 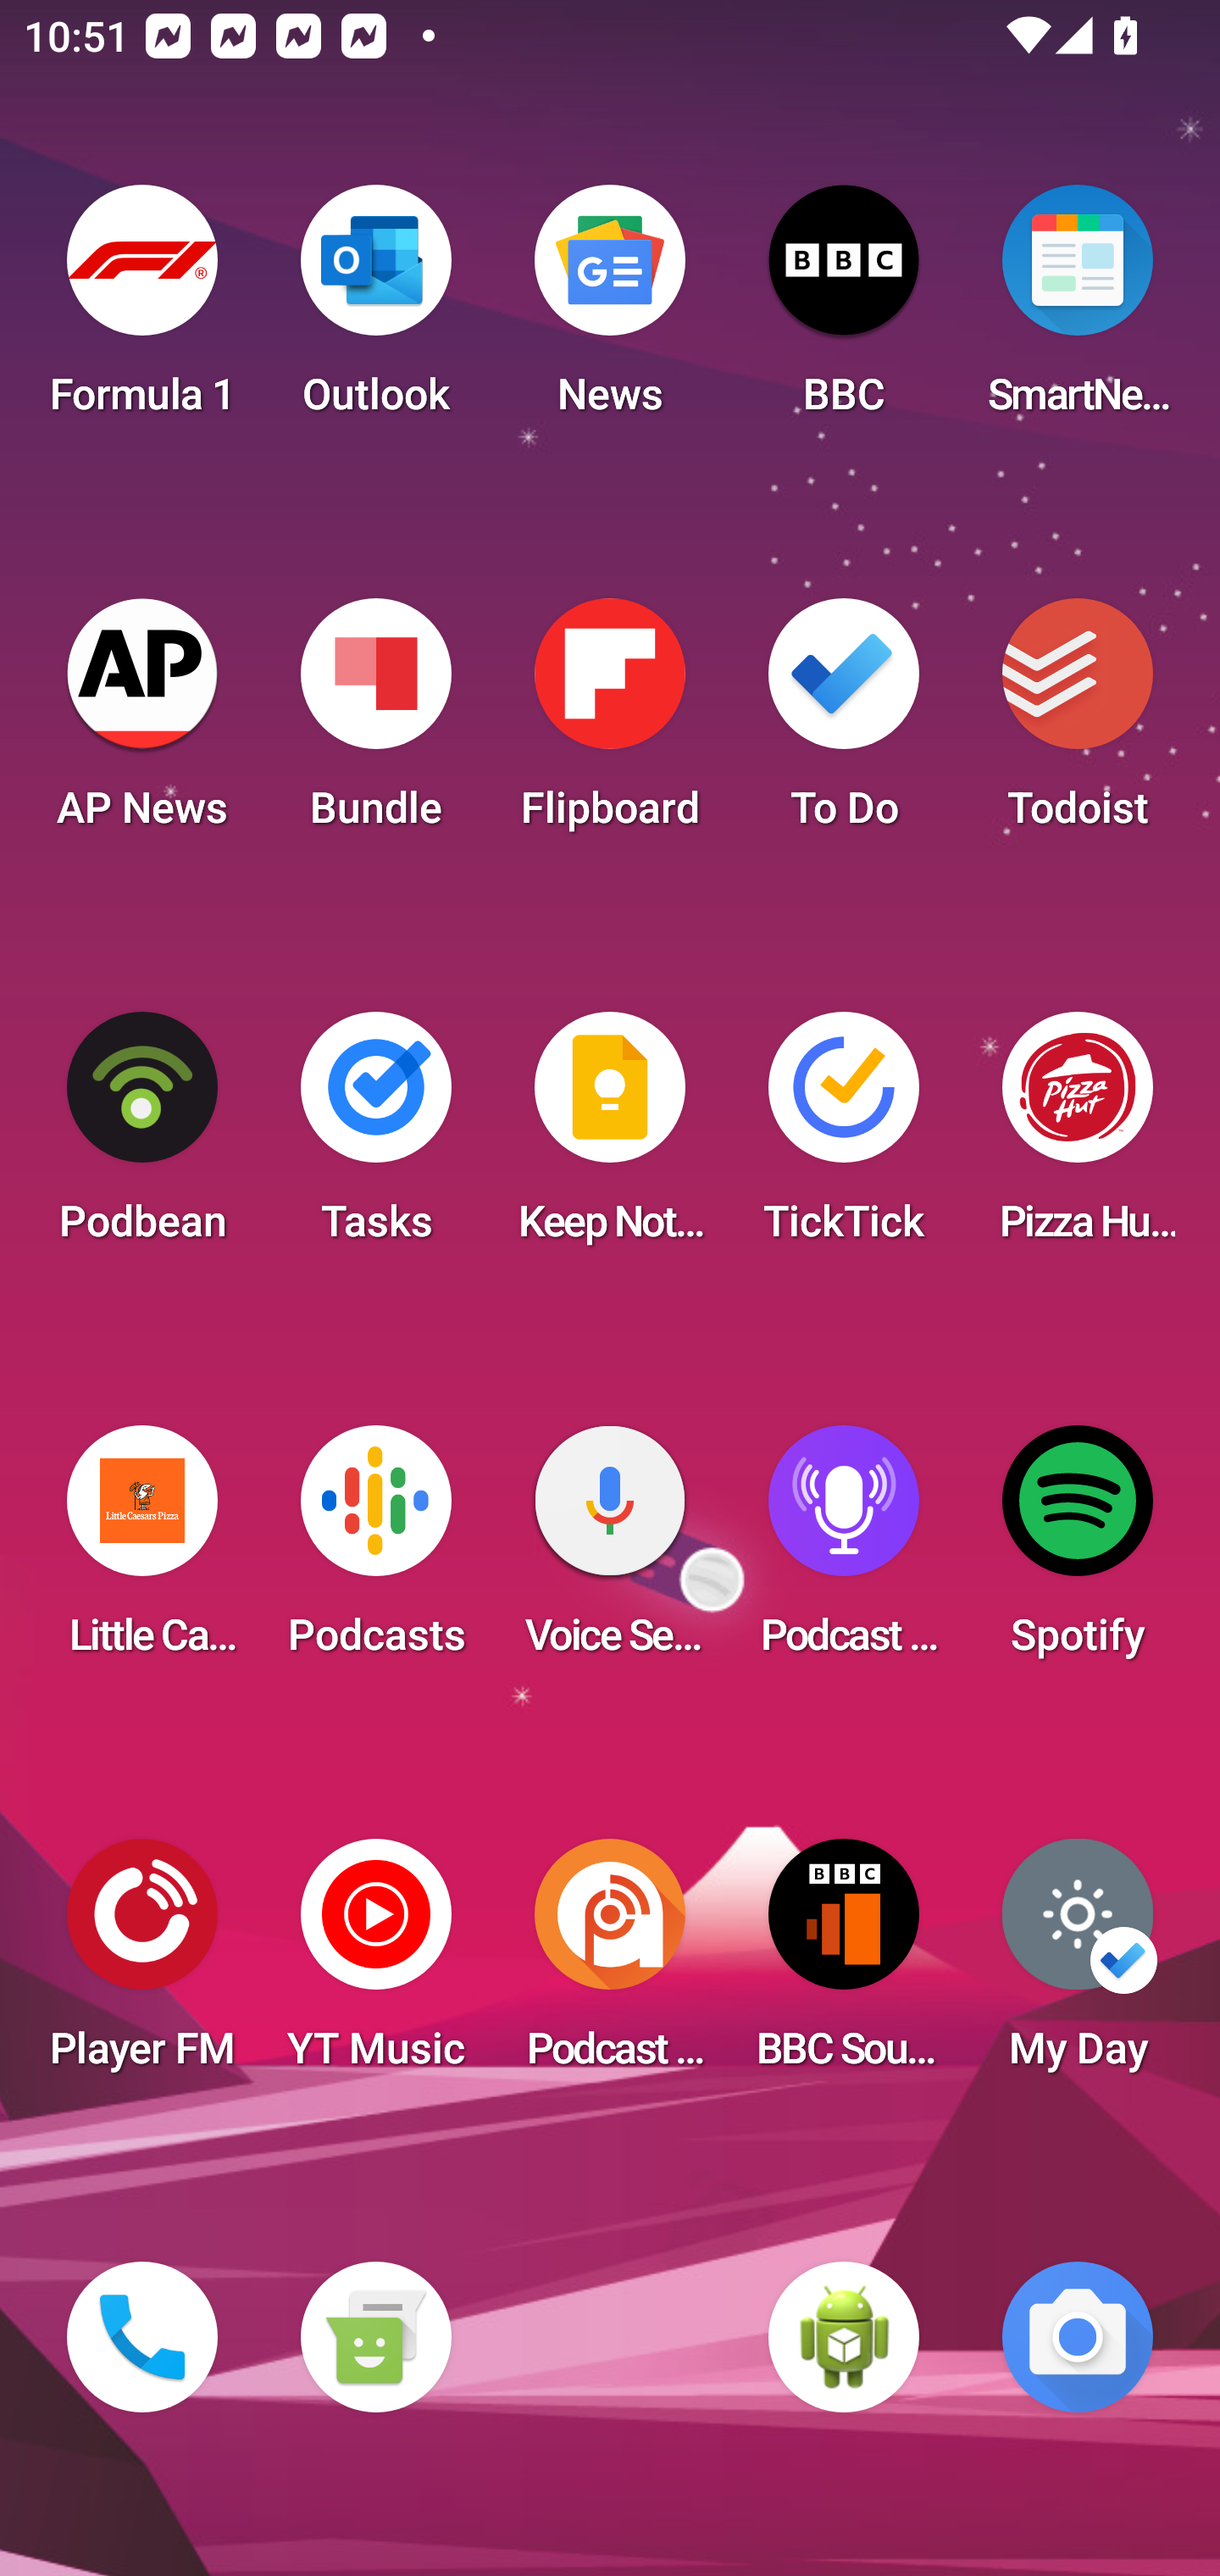 I want to click on Keep Notes, so click(x=610, y=1137).